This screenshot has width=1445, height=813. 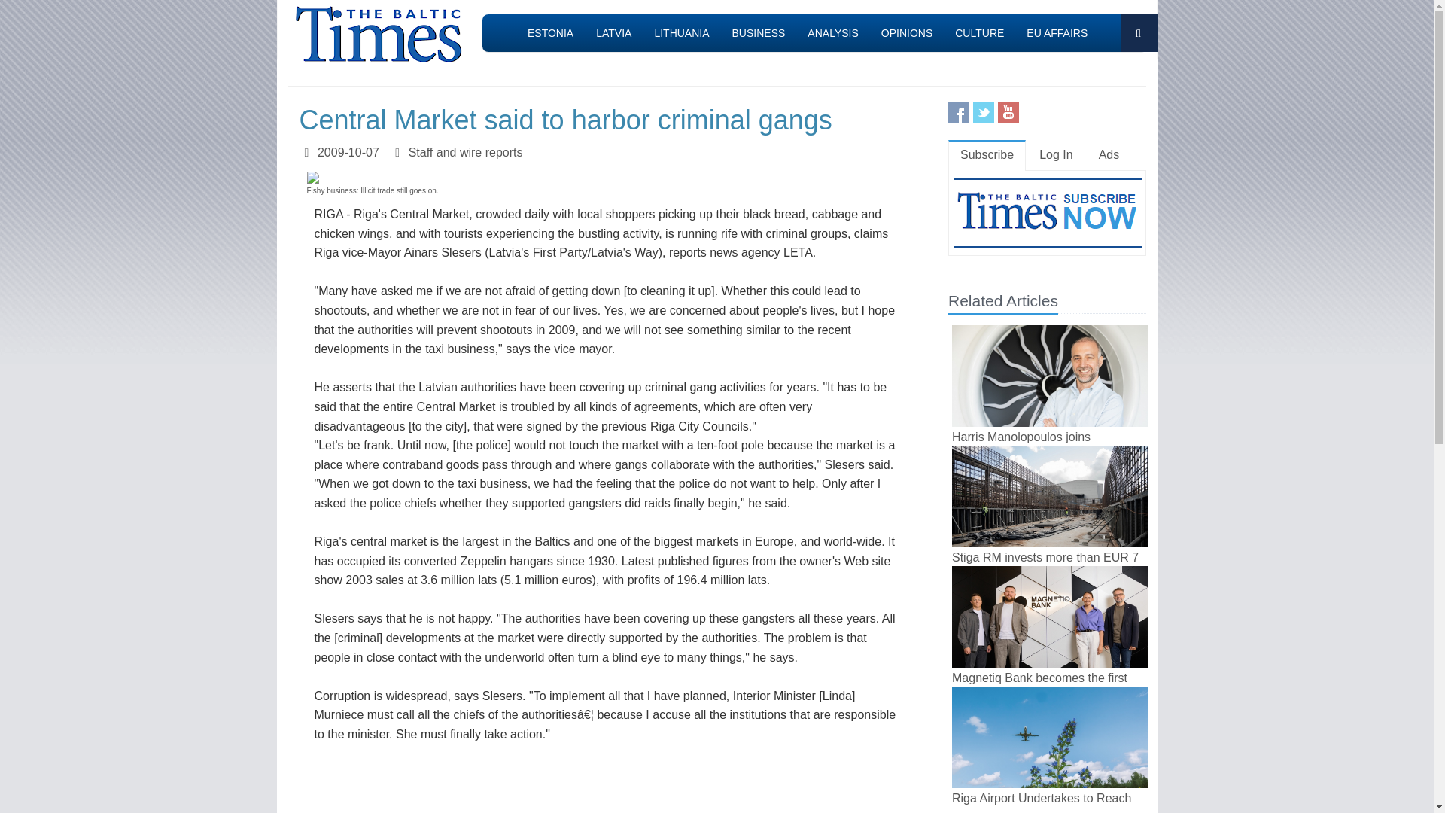 What do you see at coordinates (759, 33) in the screenshot?
I see `BUSINESS` at bounding box center [759, 33].